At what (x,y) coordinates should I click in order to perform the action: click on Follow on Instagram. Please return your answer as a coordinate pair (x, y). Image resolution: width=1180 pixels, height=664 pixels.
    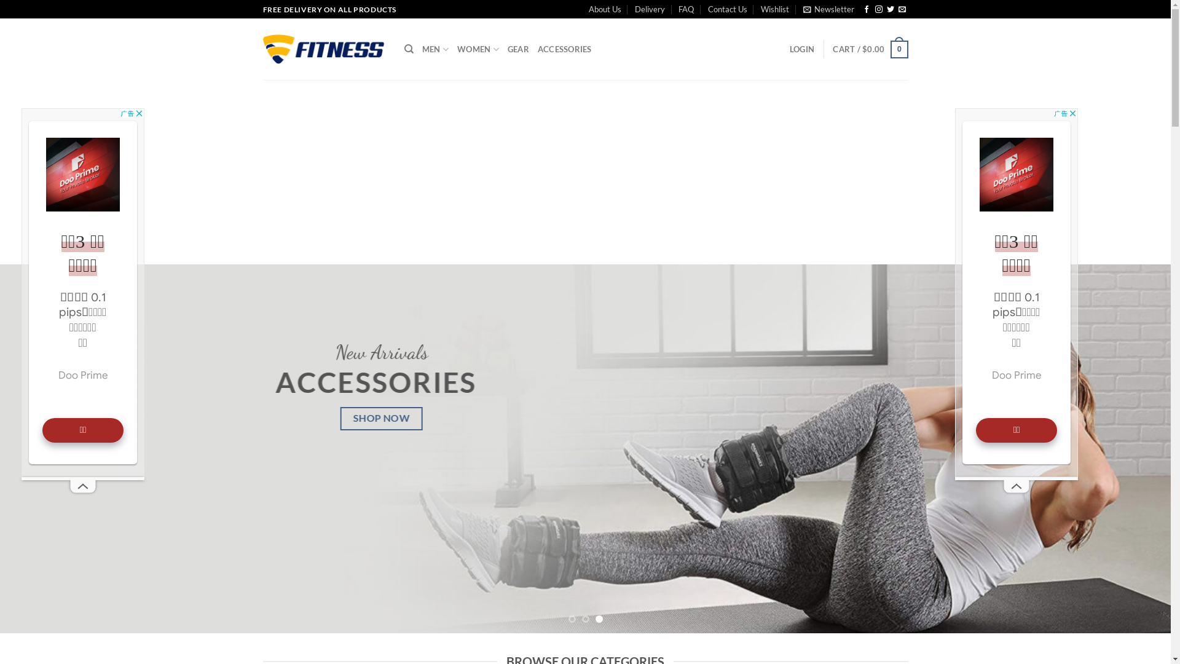
    Looking at the image, I should click on (879, 10).